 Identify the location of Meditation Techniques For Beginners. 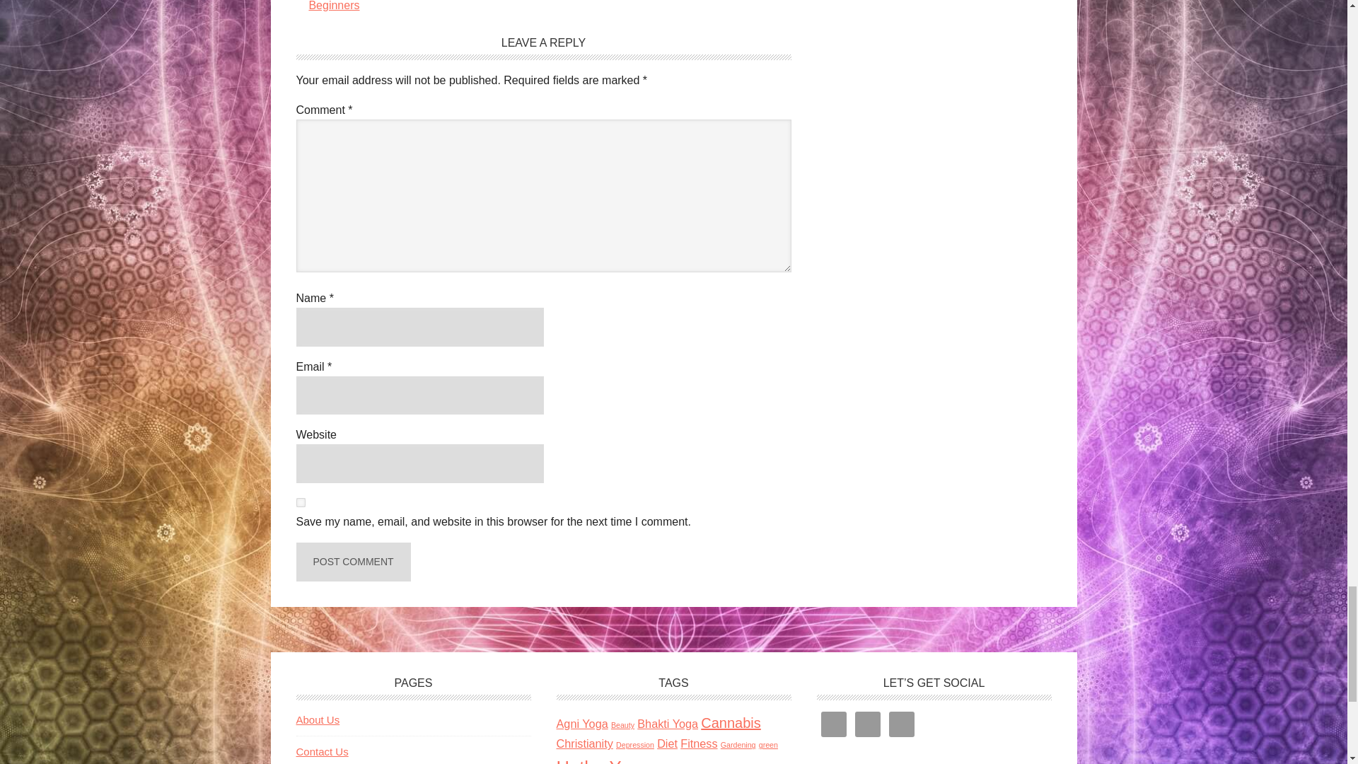
(373, 6).